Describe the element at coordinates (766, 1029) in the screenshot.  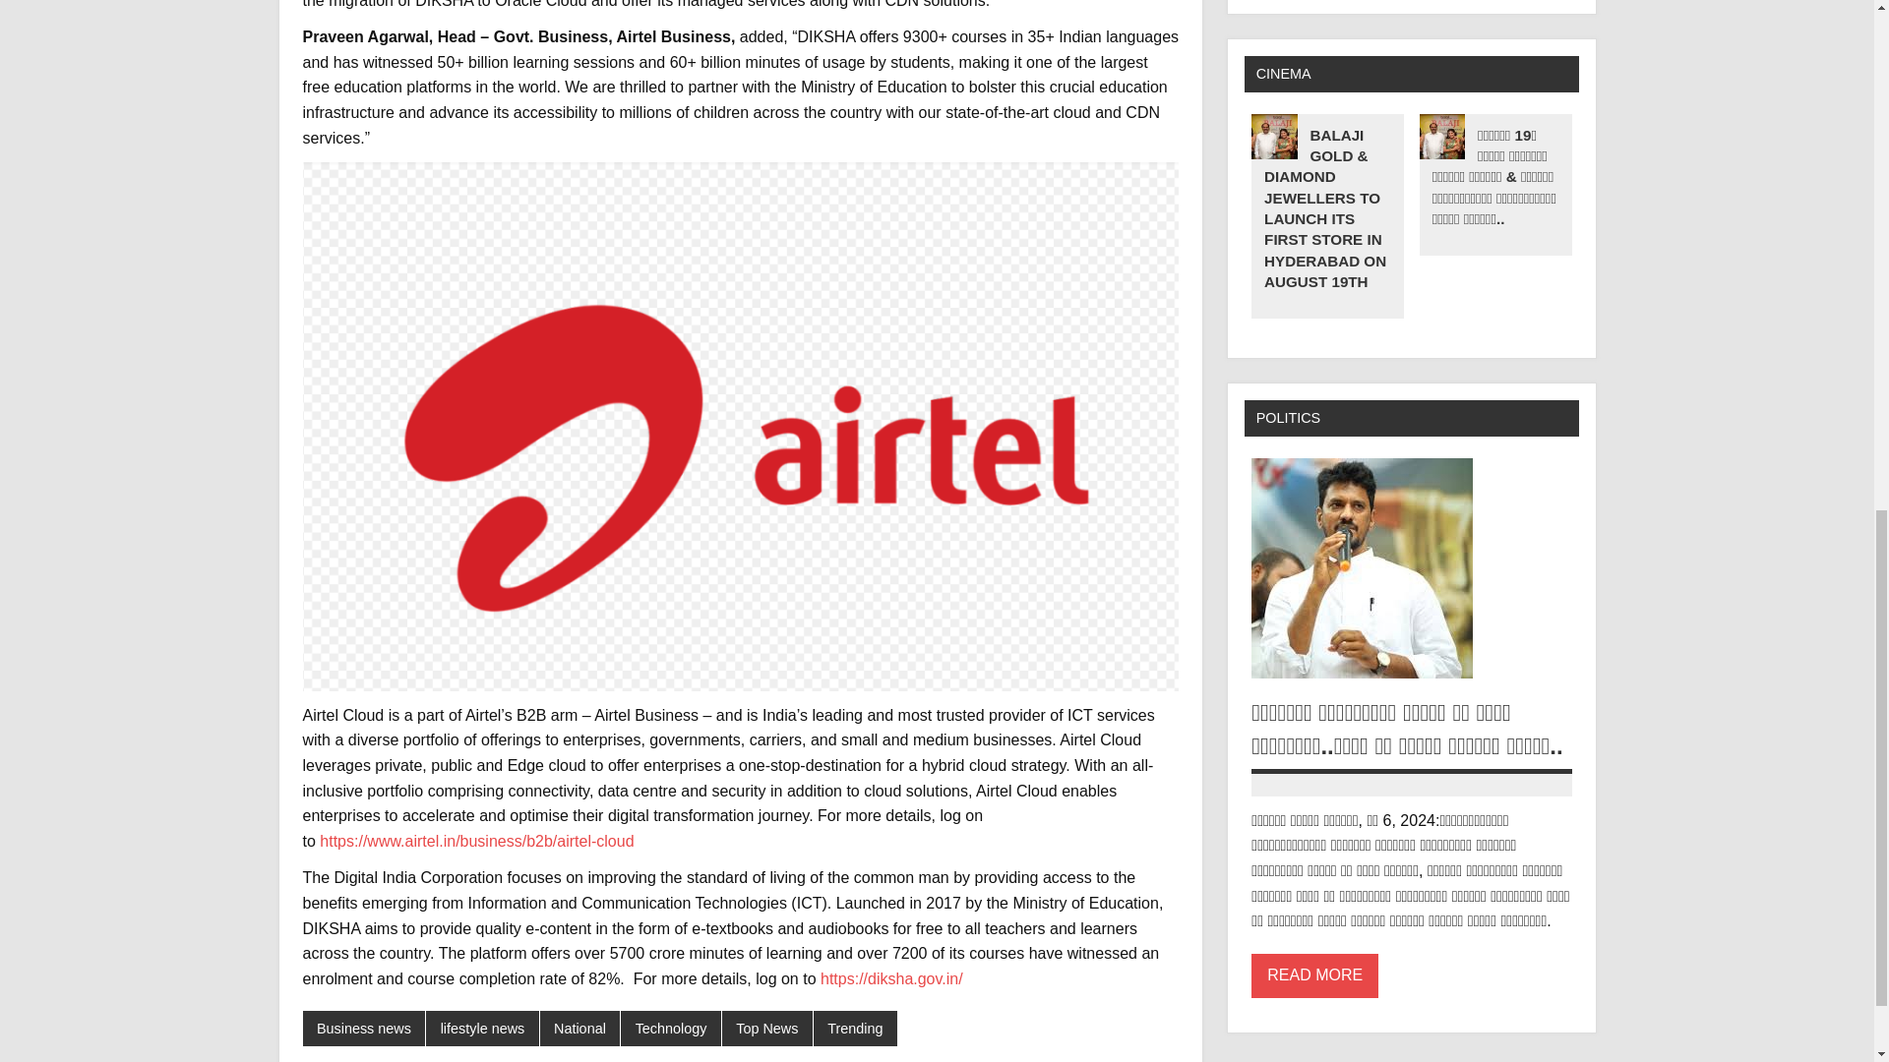
I see `Top News` at that location.